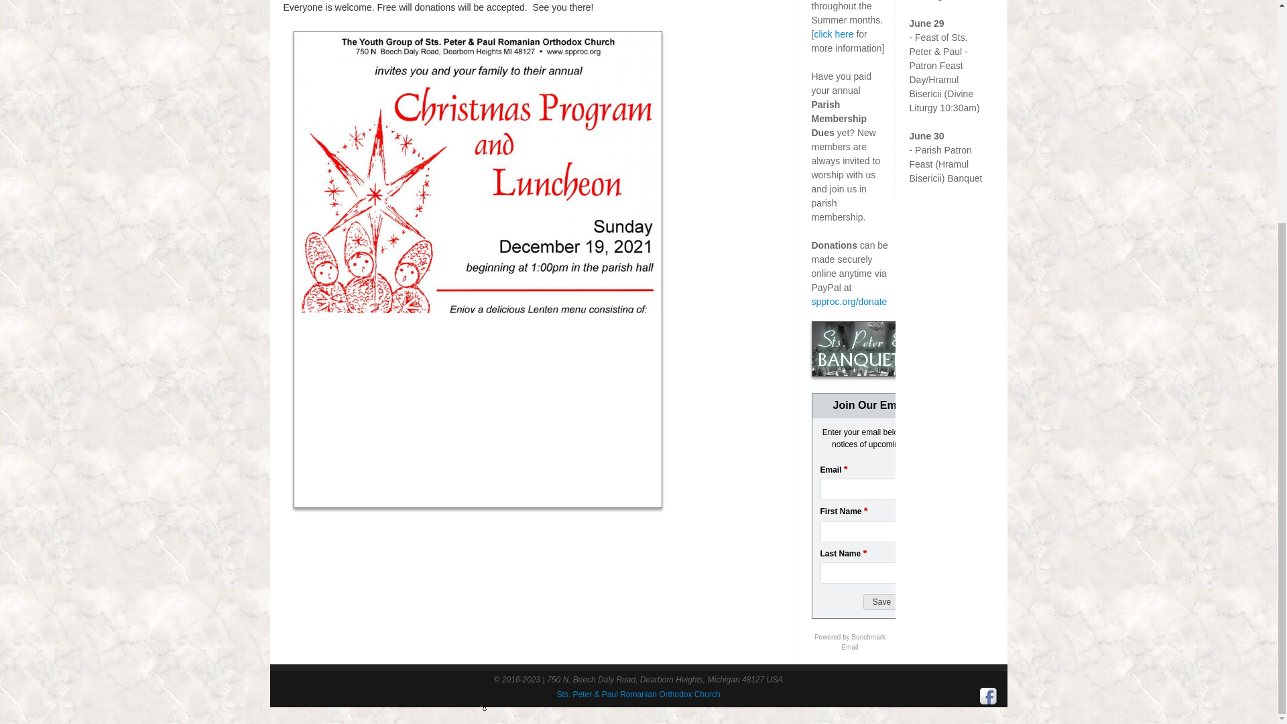 The height and width of the screenshot is (724, 1287). Describe the element at coordinates (988, 696) in the screenshot. I see `Facebook` at that location.